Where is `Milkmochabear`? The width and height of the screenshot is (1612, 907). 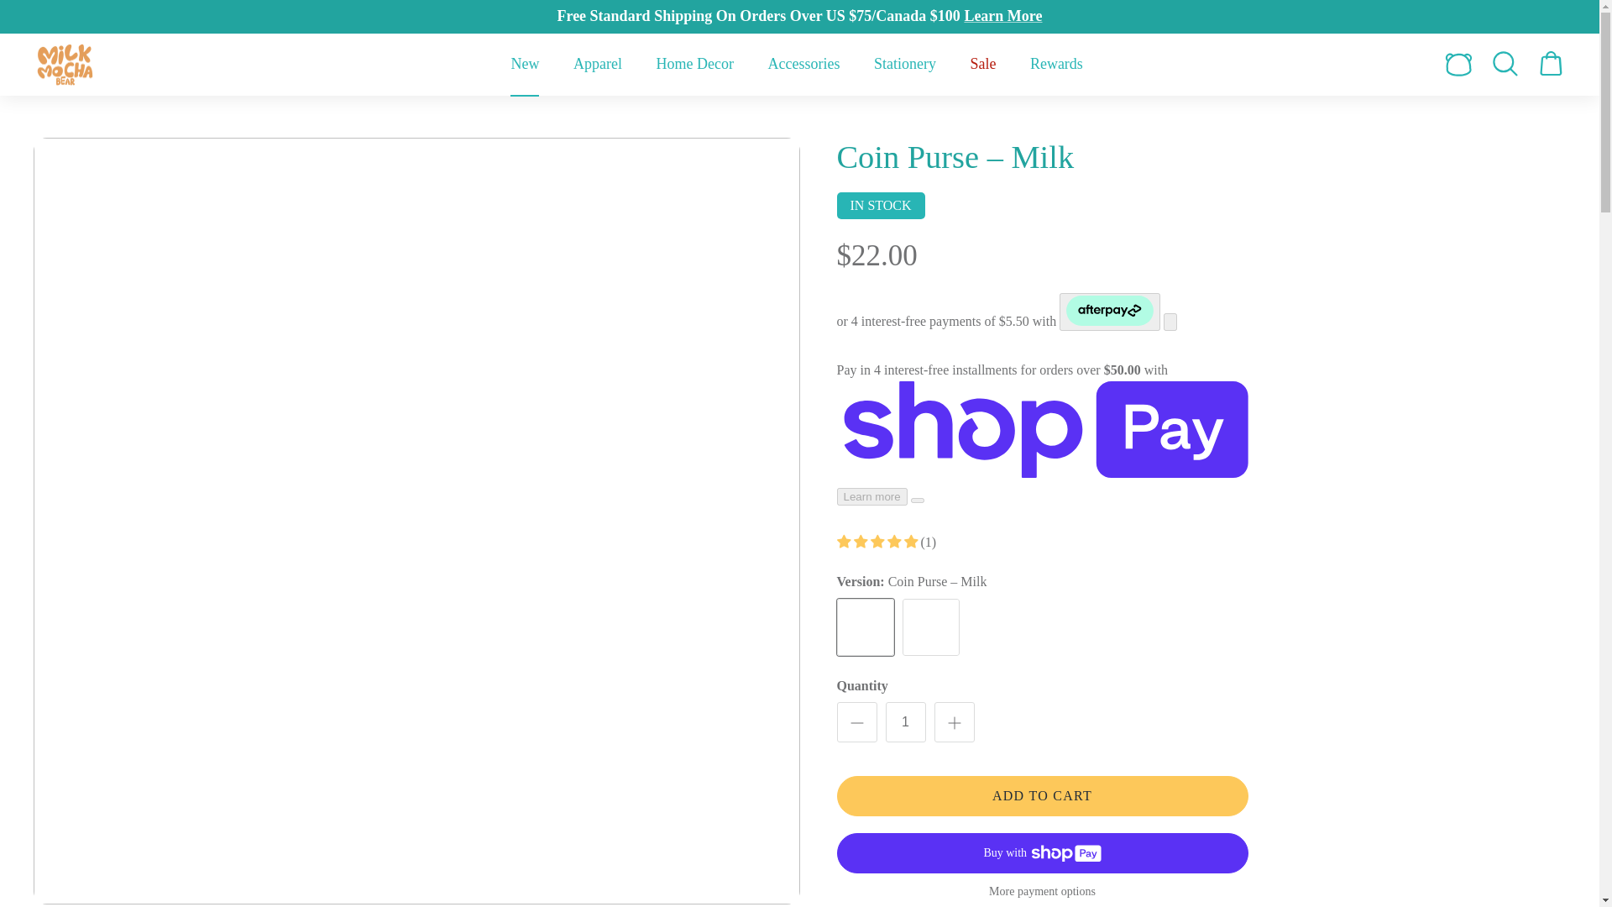
Milkmochabear is located at coordinates (65, 64).